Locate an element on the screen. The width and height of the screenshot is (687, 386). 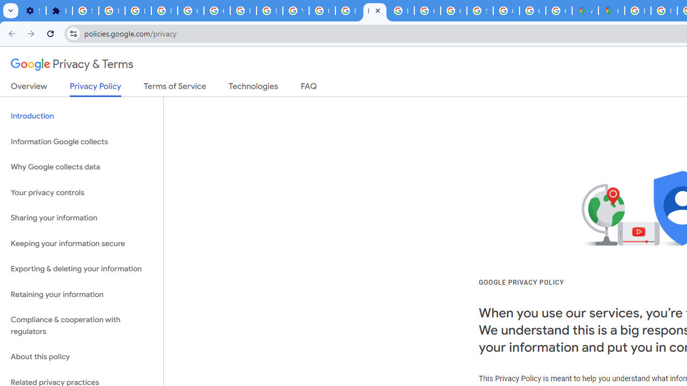
Privacy & Terms is located at coordinates (72, 64).